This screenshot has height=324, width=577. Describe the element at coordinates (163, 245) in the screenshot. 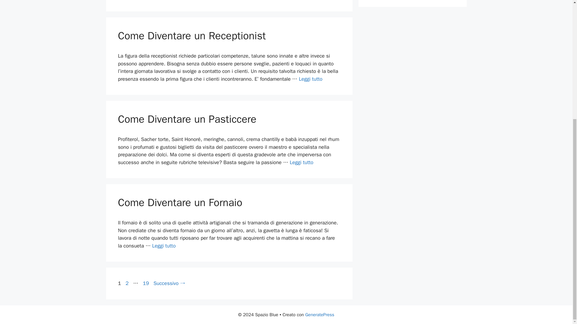

I see `Come Diventare un Fornaio` at that location.